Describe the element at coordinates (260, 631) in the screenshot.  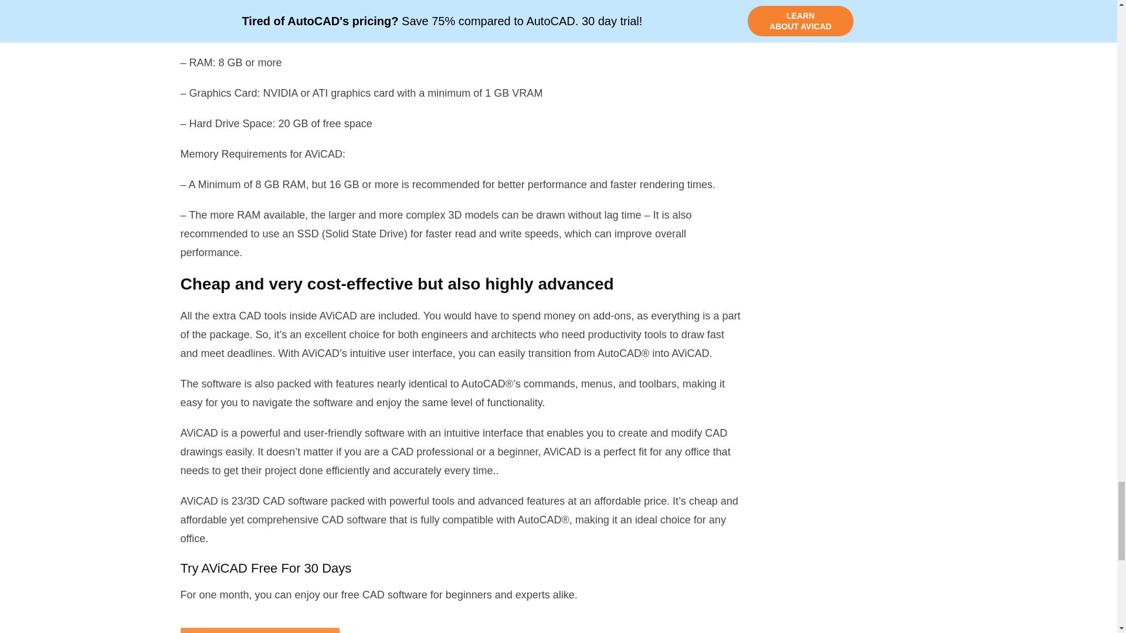
I see `Get started for free` at that location.